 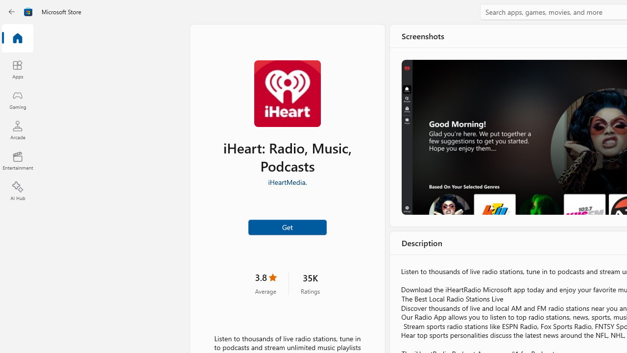 What do you see at coordinates (18, 39) in the screenshot?
I see `Home` at bounding box center [18, 39].